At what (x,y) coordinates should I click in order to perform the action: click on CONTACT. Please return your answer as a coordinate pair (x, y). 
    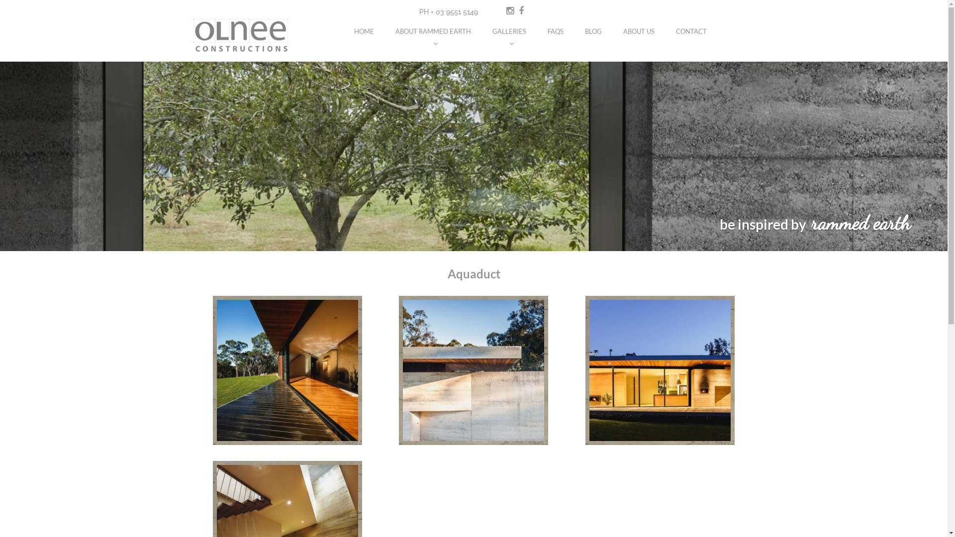
    Looking at the image, I should click on (691, 27).